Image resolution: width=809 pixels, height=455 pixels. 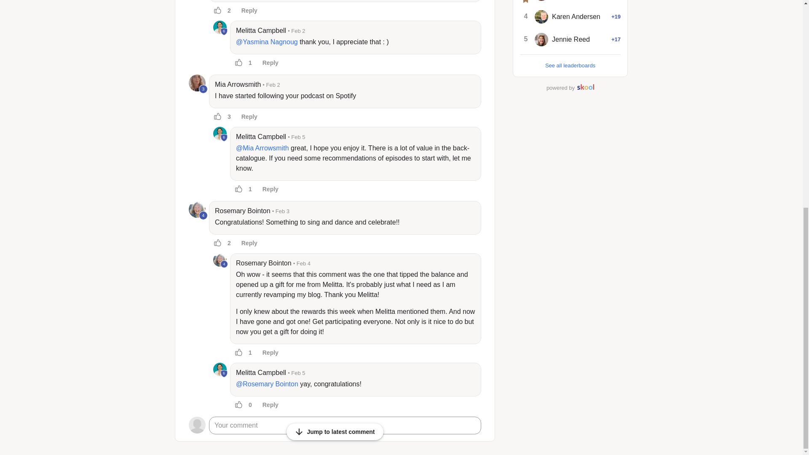 What do you see at coordinates (224, 374) in the screenshot?
I see `6` at bounding box center [224, 374].